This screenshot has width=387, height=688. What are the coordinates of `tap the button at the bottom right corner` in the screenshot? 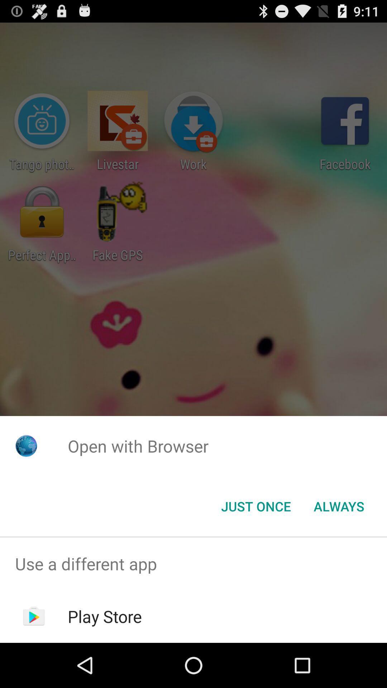 It's located at (339, 506).